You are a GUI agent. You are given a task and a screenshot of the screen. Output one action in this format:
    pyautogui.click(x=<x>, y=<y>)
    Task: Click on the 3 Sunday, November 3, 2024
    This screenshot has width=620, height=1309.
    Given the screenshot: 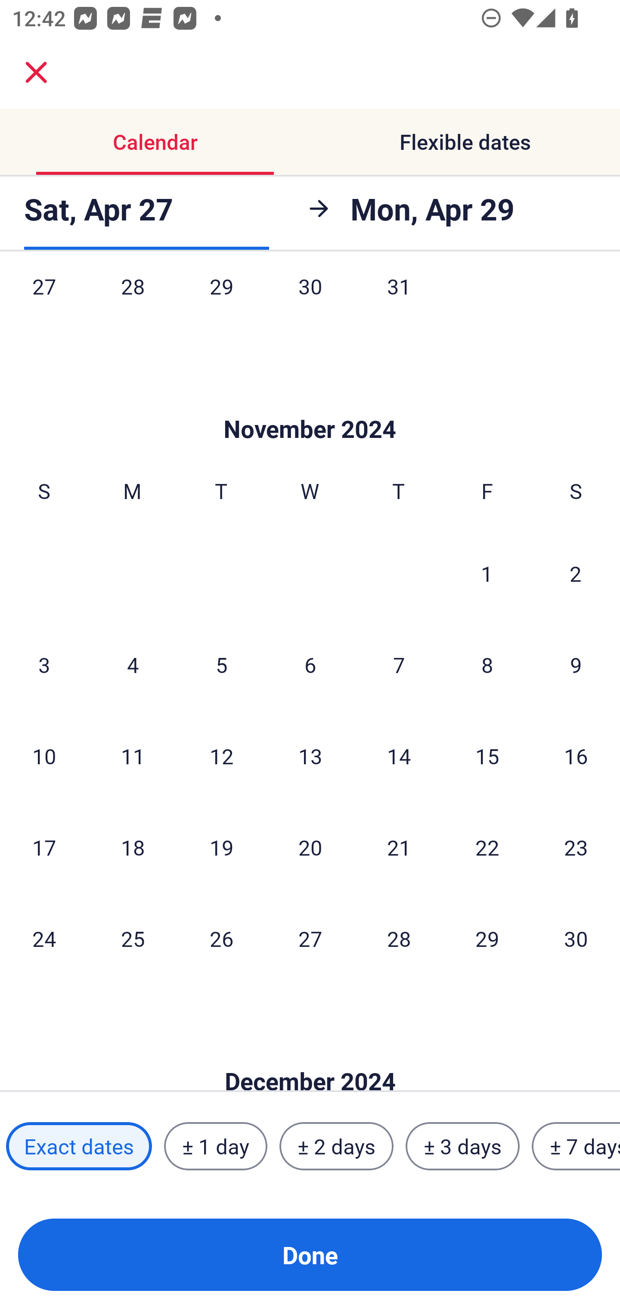 What is the action you would take?
    pyautogui.click(x=44, y=664)
    